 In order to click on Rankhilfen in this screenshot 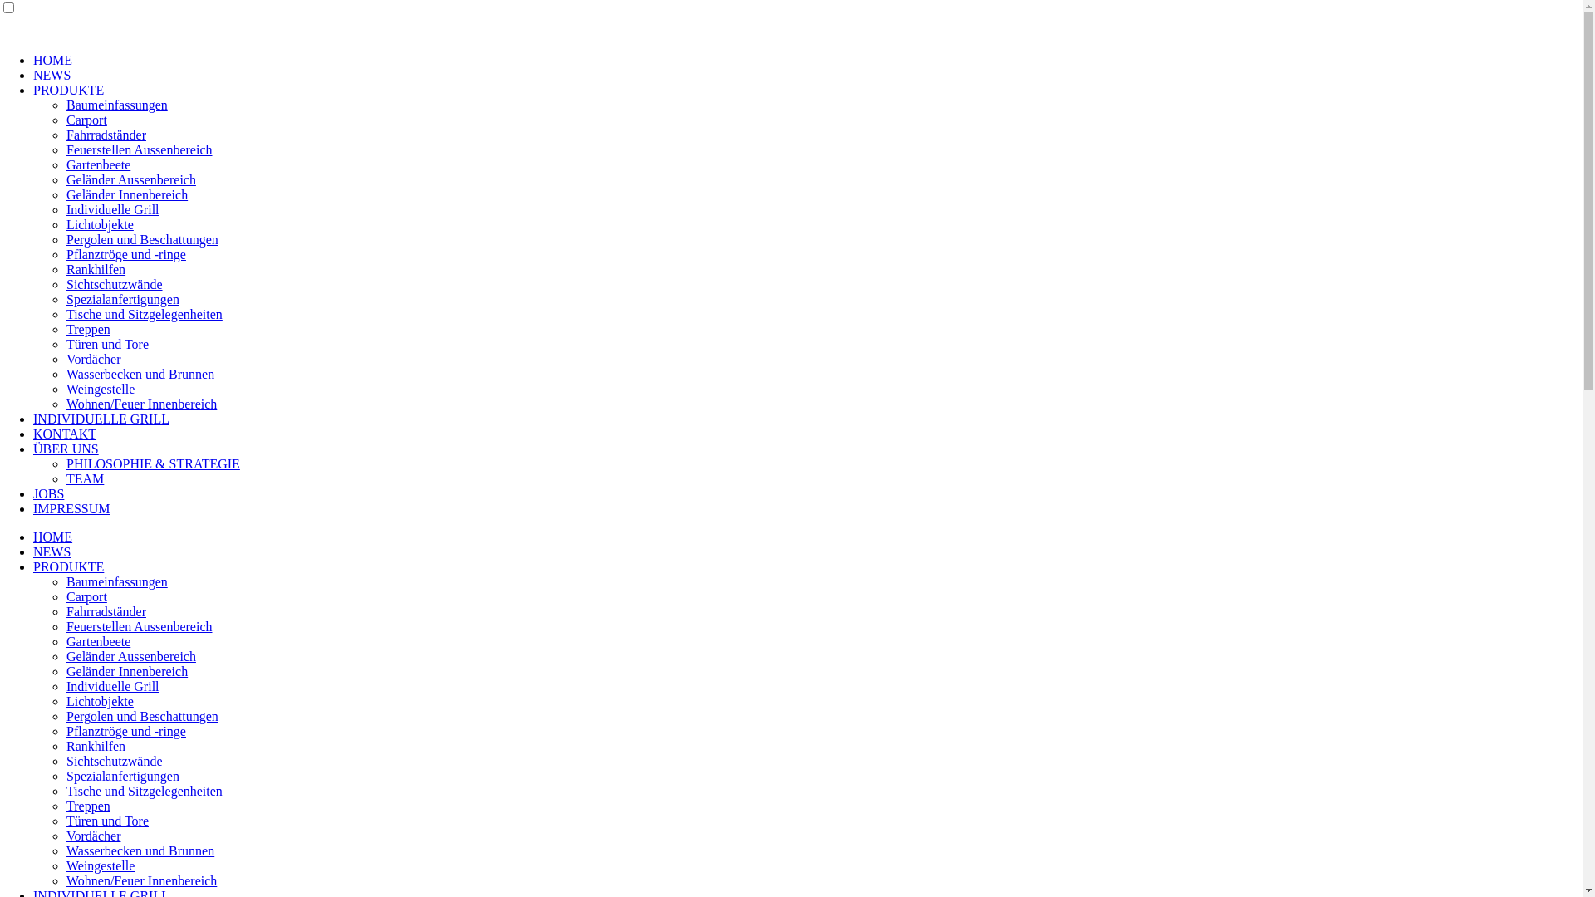, I will do `click(96, 269)`.